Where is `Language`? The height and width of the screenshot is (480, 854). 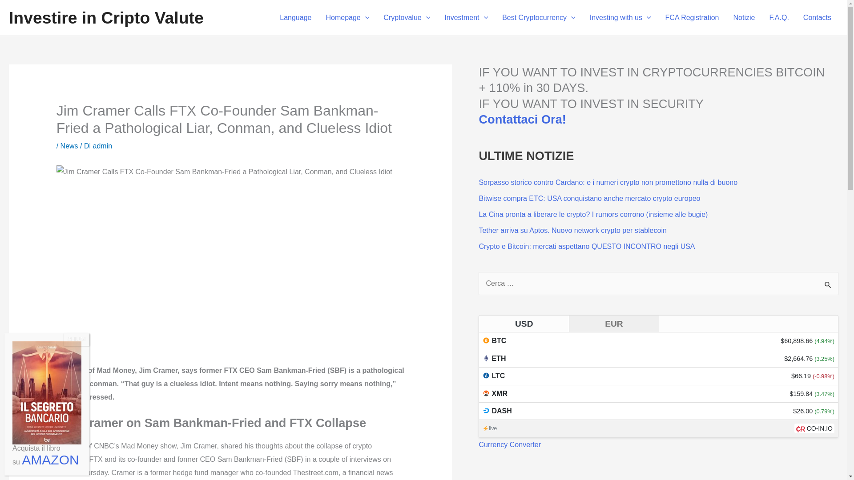 Language is located at coordinates (295, 18).